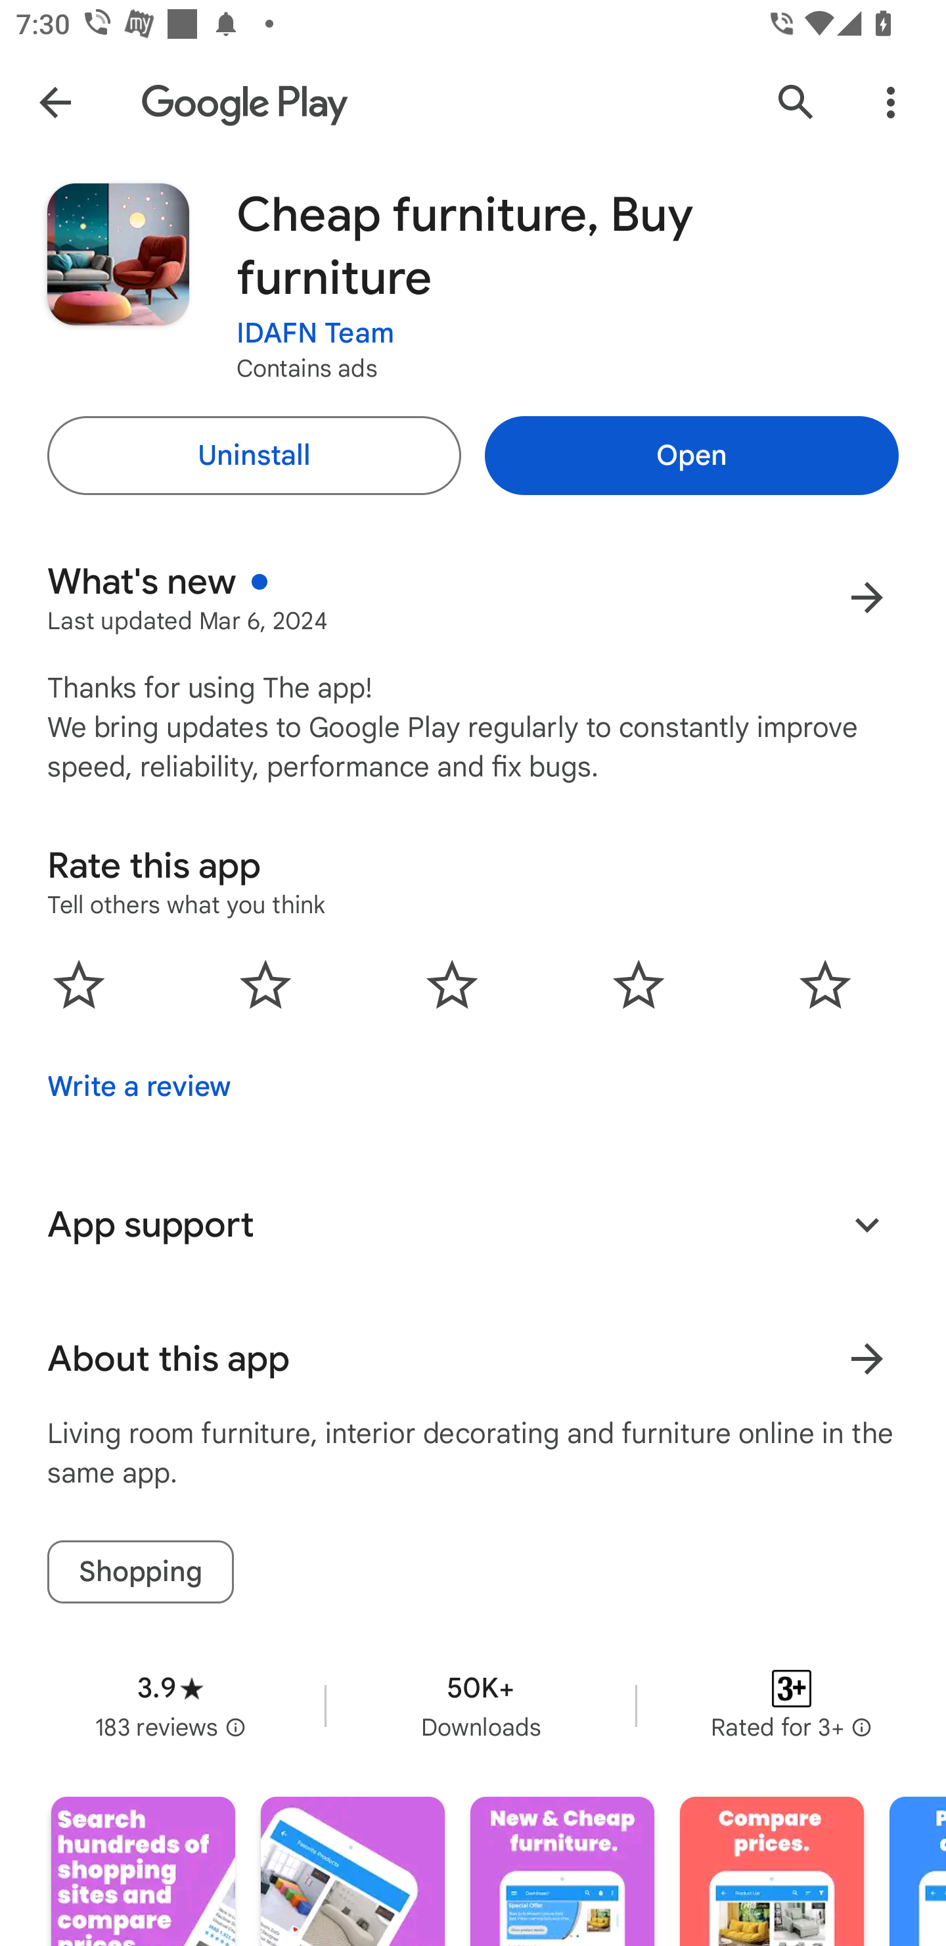  I want to click on Screenshot "4" of "7", so click(771, 1871).